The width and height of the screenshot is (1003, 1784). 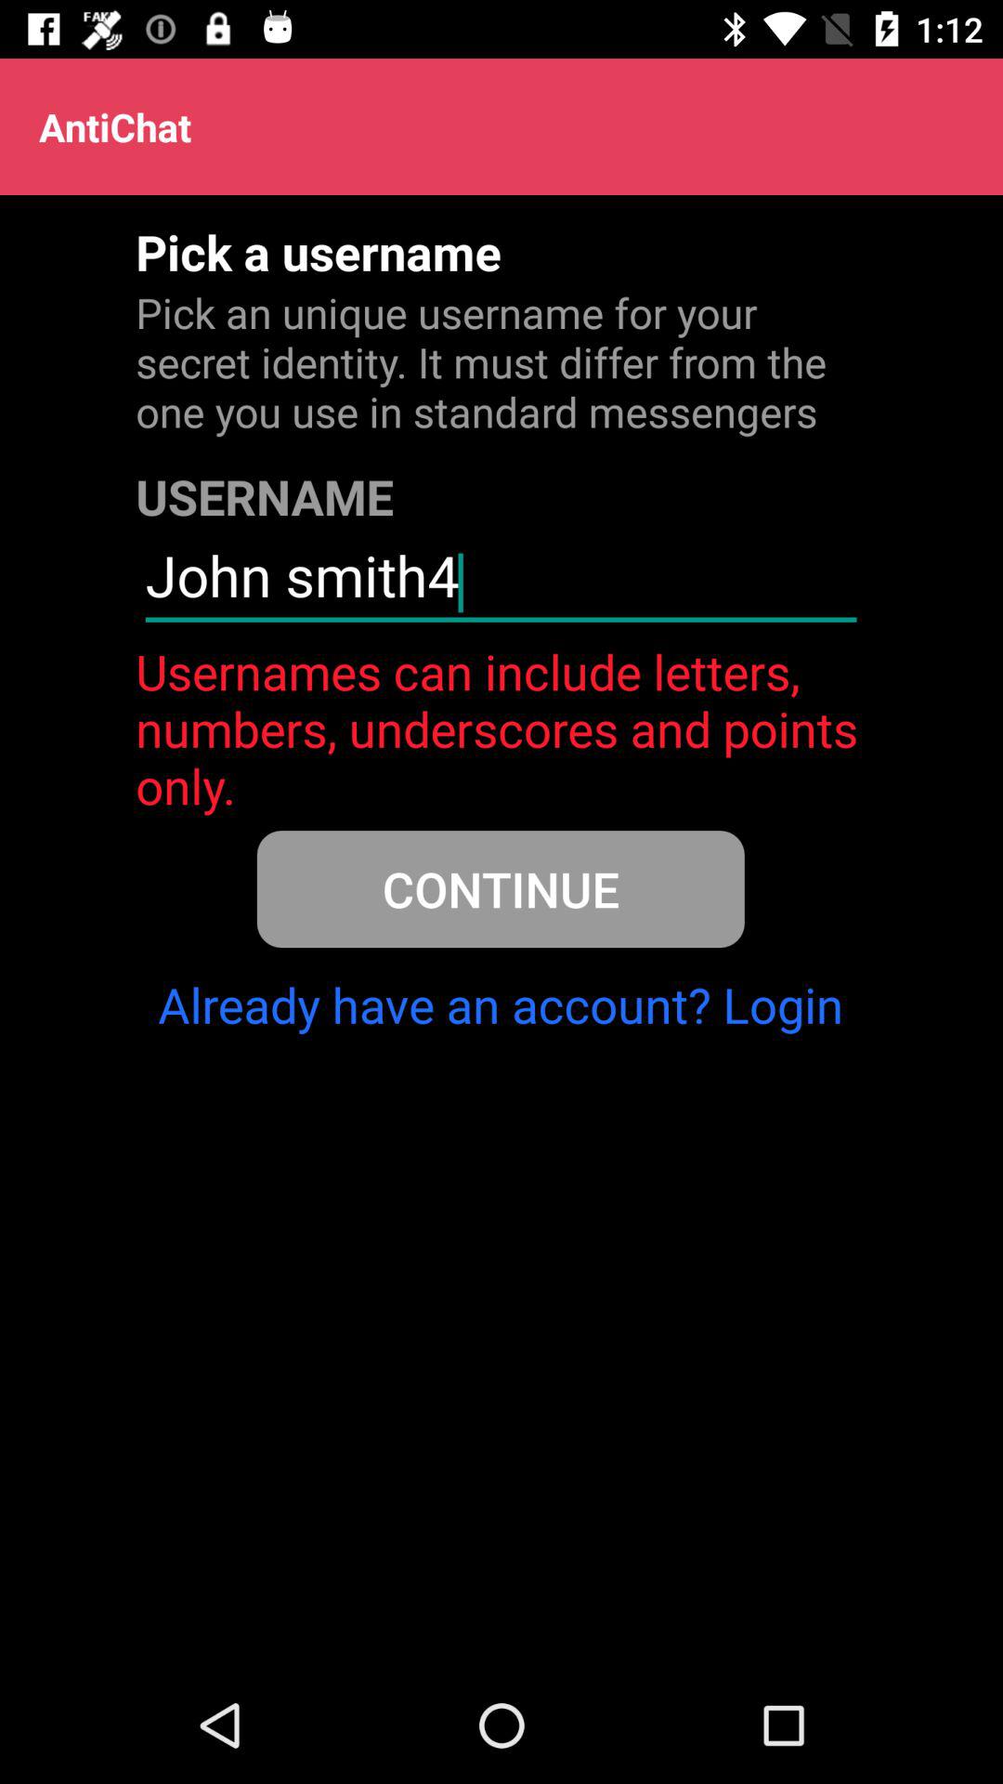 What do you see at coordinates (500, 888) in the screenshot?
I see `tap icon below usernames can include icon` at bounding box center [500, 888].